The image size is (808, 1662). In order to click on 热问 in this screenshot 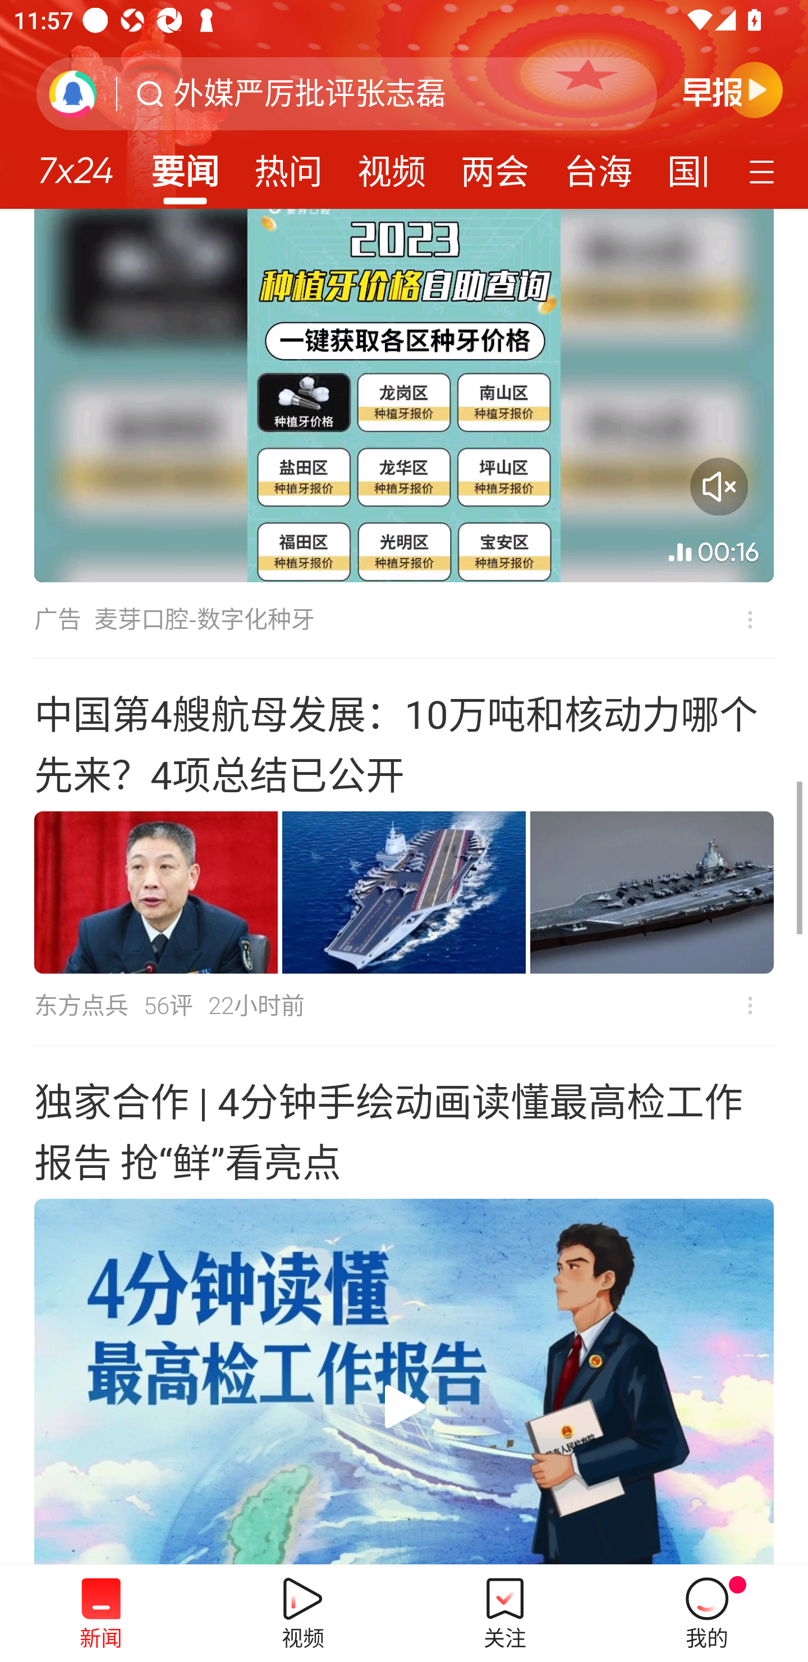, I will do `click(288, 165)`.